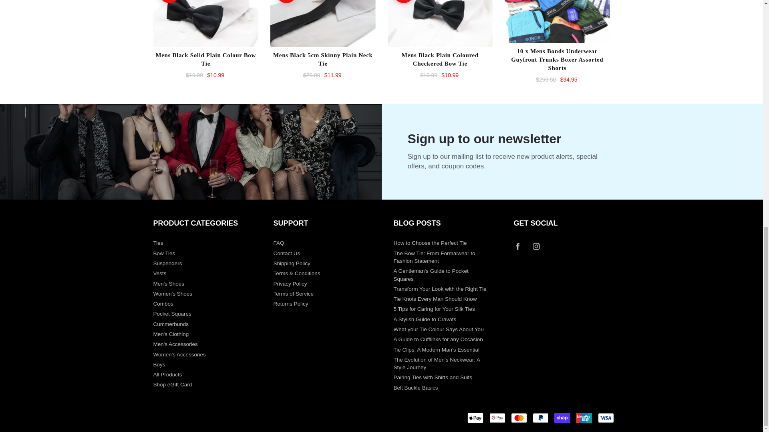 The width and height of the screenshot is (769, 432). Describe the element at coordinates (606, 418) in the screenshot. I see `Visa` at that location.